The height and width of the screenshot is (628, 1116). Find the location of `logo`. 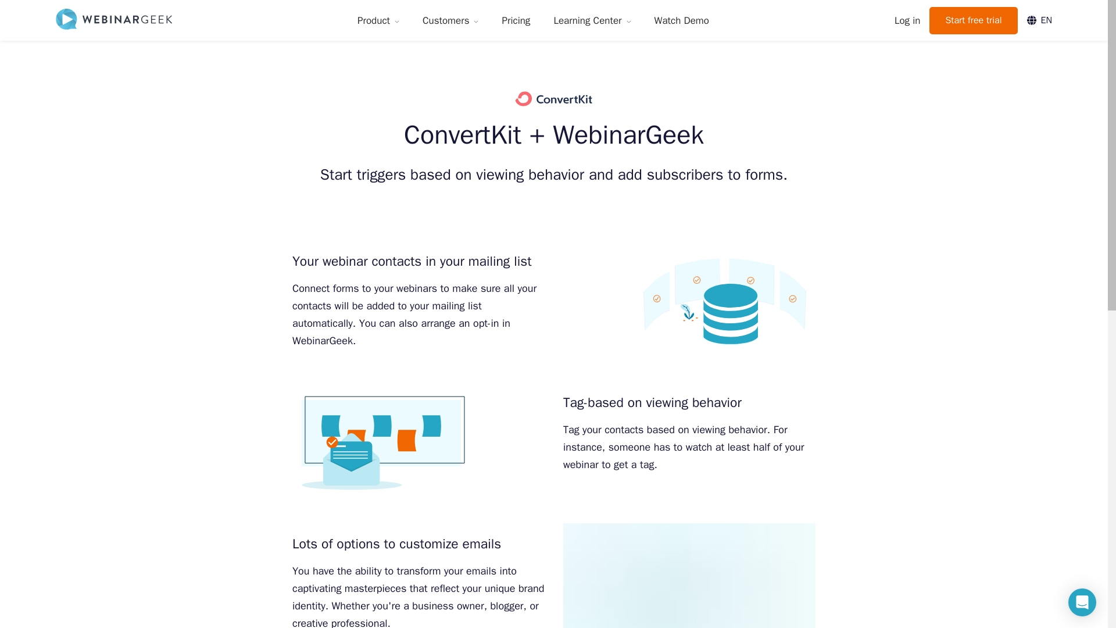

logo is located at coordinates (114, 20).